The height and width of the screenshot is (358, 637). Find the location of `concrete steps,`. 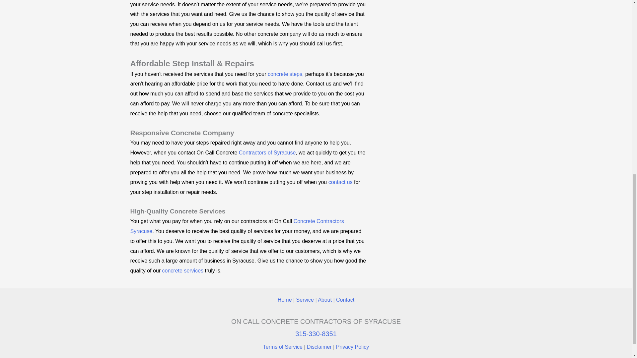

concrete steps, is located at coordinates (285, 74).